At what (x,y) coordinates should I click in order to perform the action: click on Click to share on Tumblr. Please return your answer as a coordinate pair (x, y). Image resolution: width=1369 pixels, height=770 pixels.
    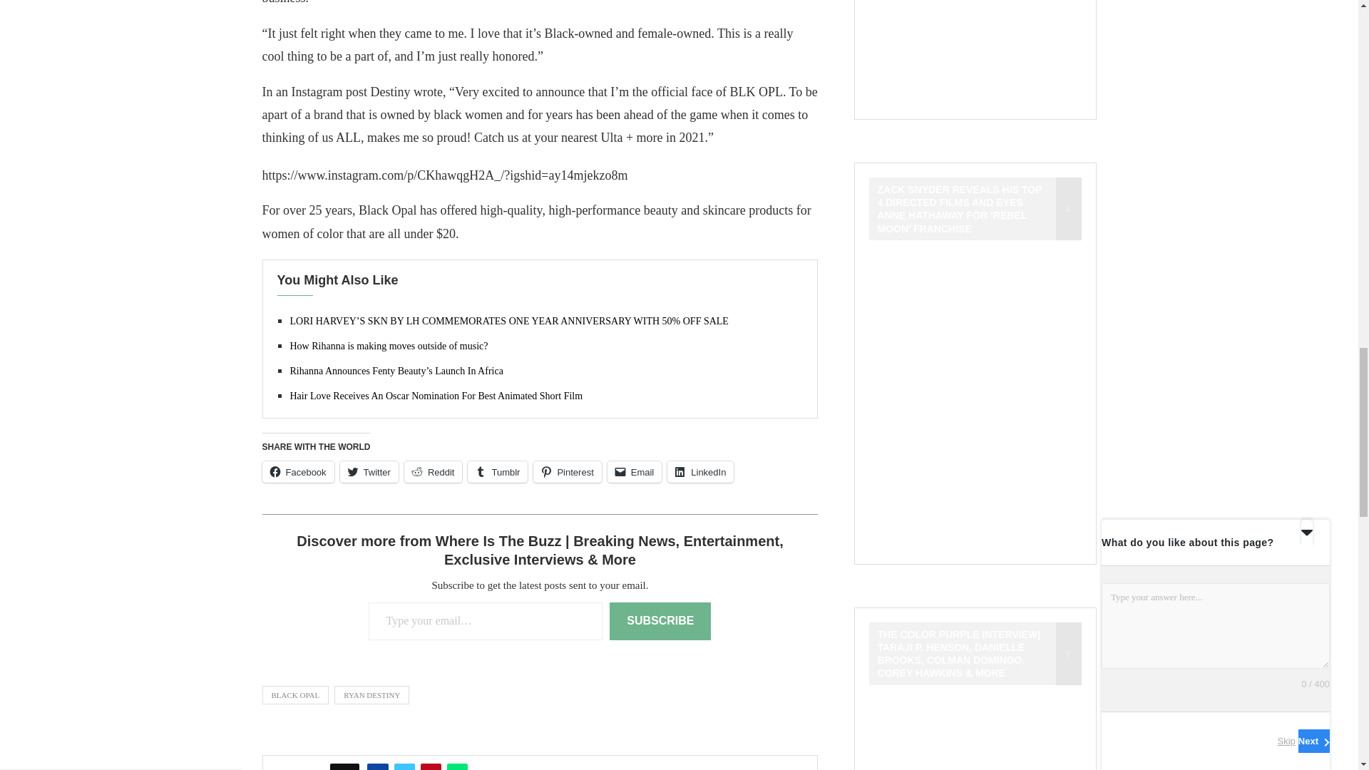
    Looking at the image, I should click on (498, 472).